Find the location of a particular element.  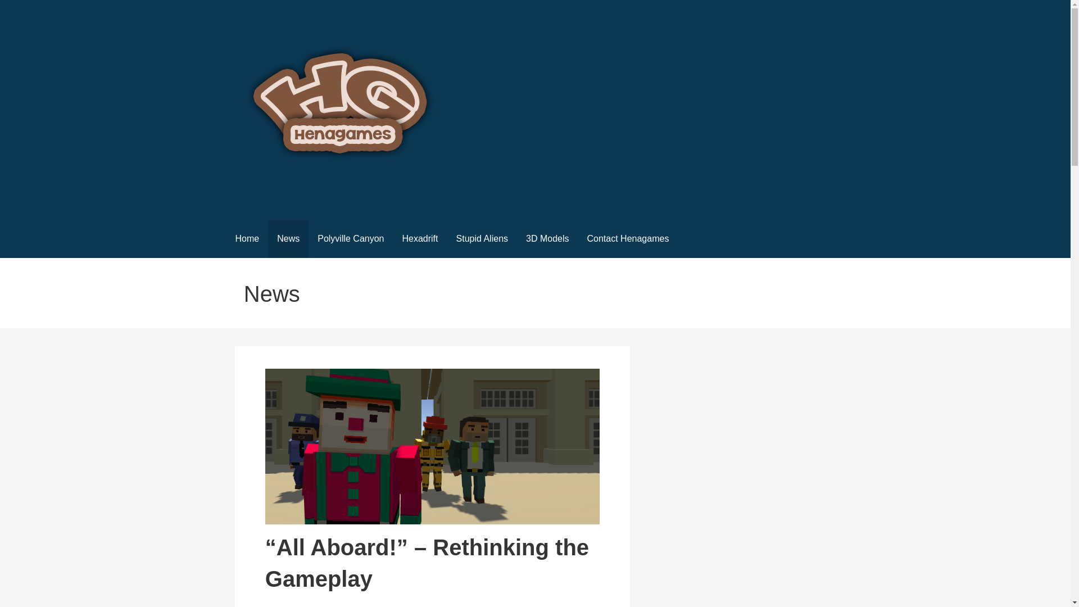

Contact Henagames is located at coordinates (628, 239).